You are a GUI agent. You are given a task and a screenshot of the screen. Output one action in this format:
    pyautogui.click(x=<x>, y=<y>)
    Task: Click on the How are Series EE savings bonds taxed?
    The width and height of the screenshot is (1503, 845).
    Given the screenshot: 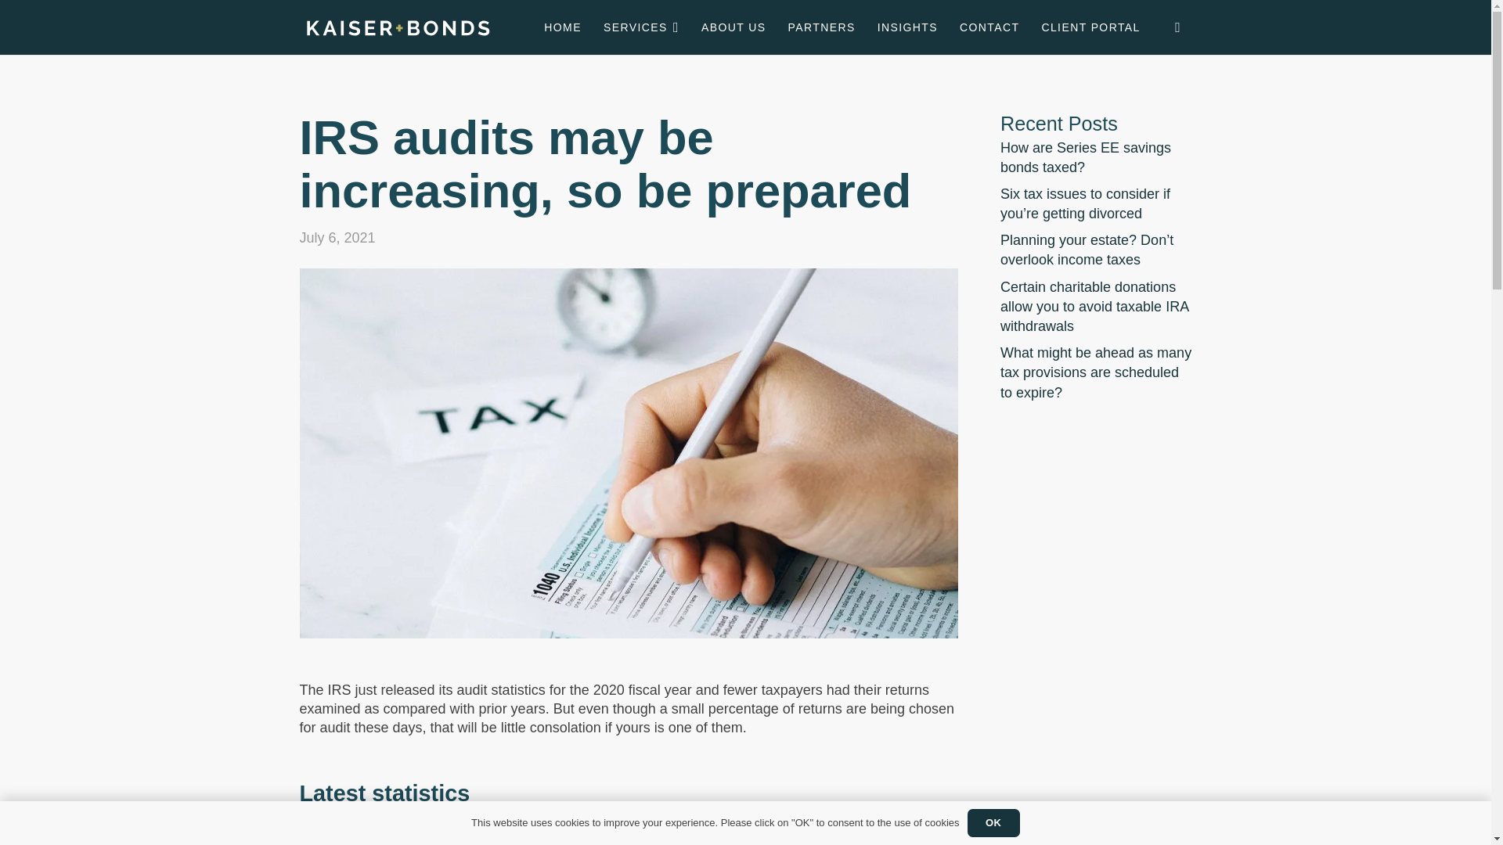 What is the action you would take?
    pyautogui.click(x=1085, y=157)
    